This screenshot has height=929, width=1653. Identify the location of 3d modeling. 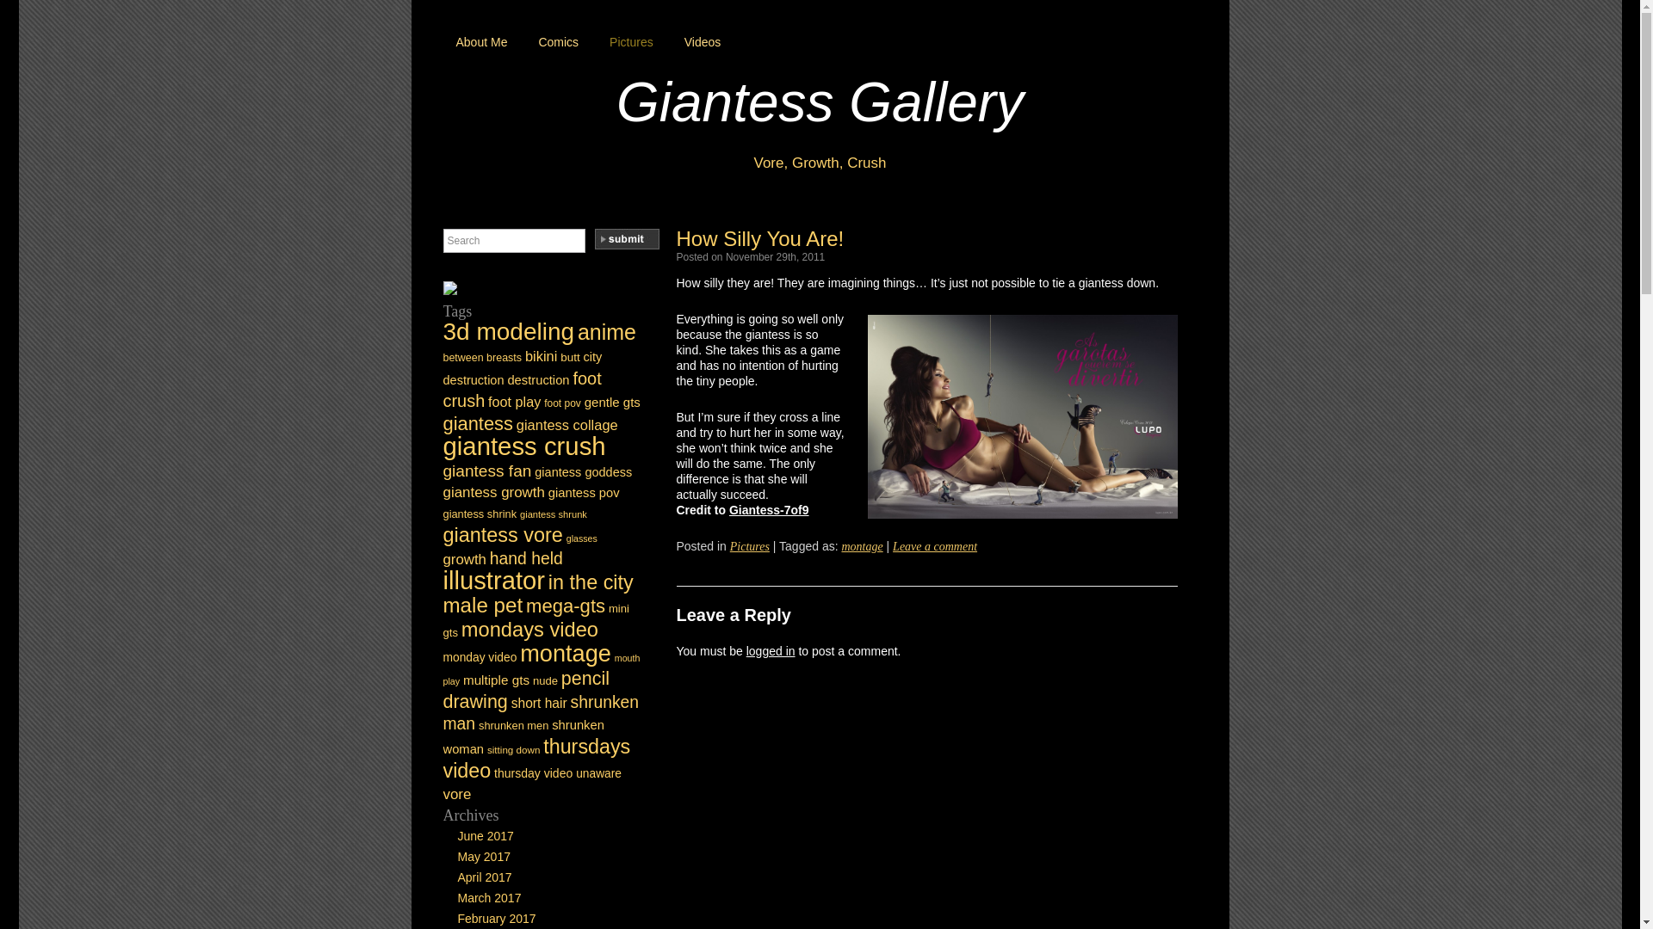
(508, 331).